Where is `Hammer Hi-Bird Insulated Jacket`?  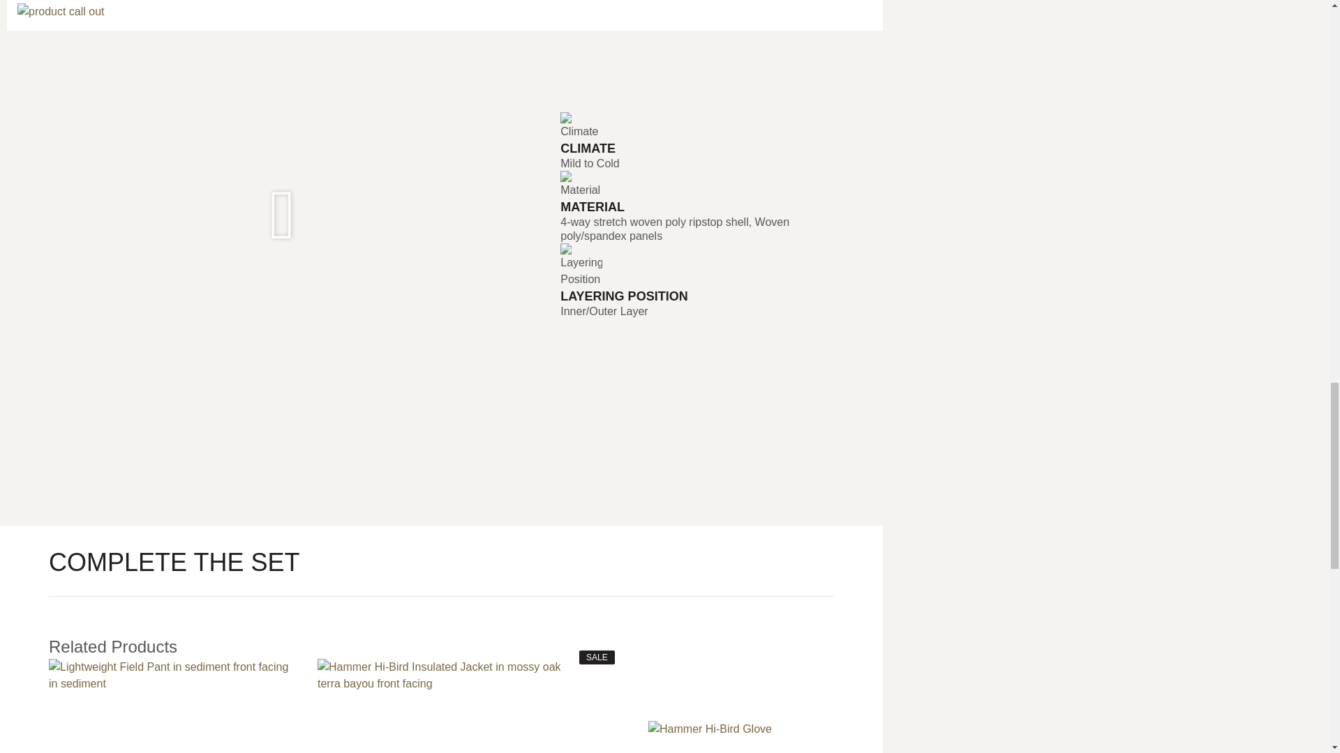
Hammer Hi-Bird Insulated Jacket is located at coordinates (441, 705).